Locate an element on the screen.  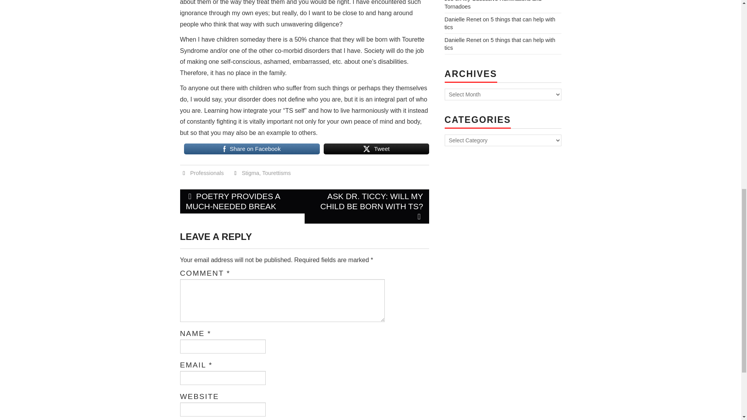
5 things that can help with tics is located at coordinates (500, 23).